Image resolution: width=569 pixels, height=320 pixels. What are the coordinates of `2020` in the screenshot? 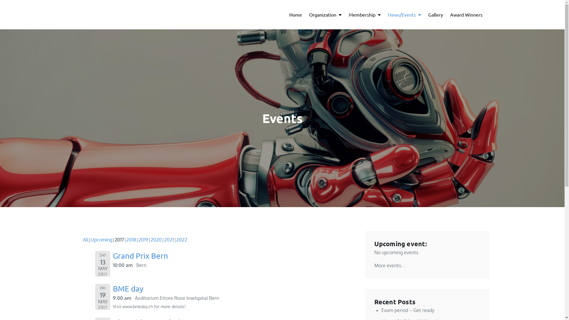 It's located at (156, 240).